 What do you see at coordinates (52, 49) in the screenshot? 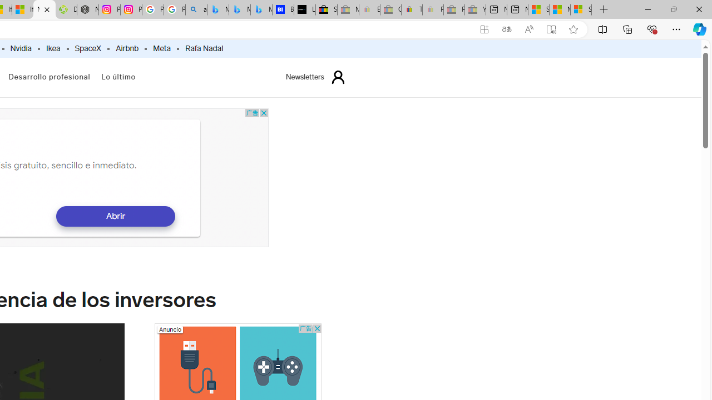
I see `Ikea` at bounding box center [52, 49].